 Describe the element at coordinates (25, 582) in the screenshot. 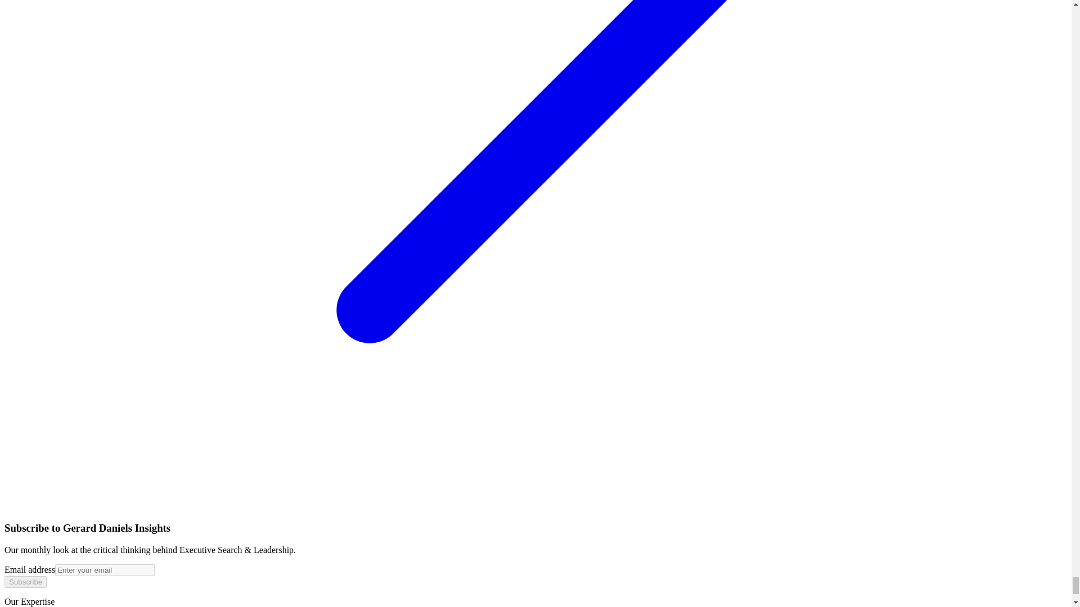

I see `Subscribe` at that location.